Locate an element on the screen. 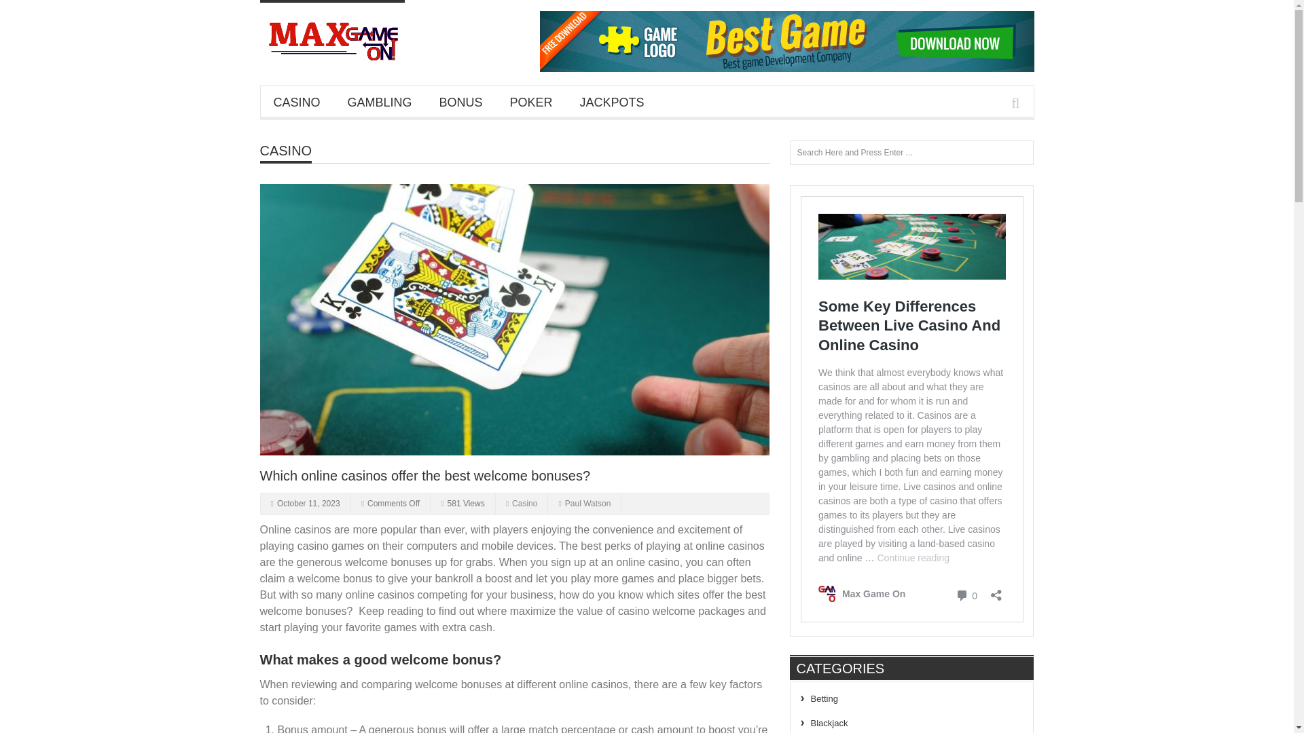  Search Here and Press Enter ... is located at coordinates (911, 153).